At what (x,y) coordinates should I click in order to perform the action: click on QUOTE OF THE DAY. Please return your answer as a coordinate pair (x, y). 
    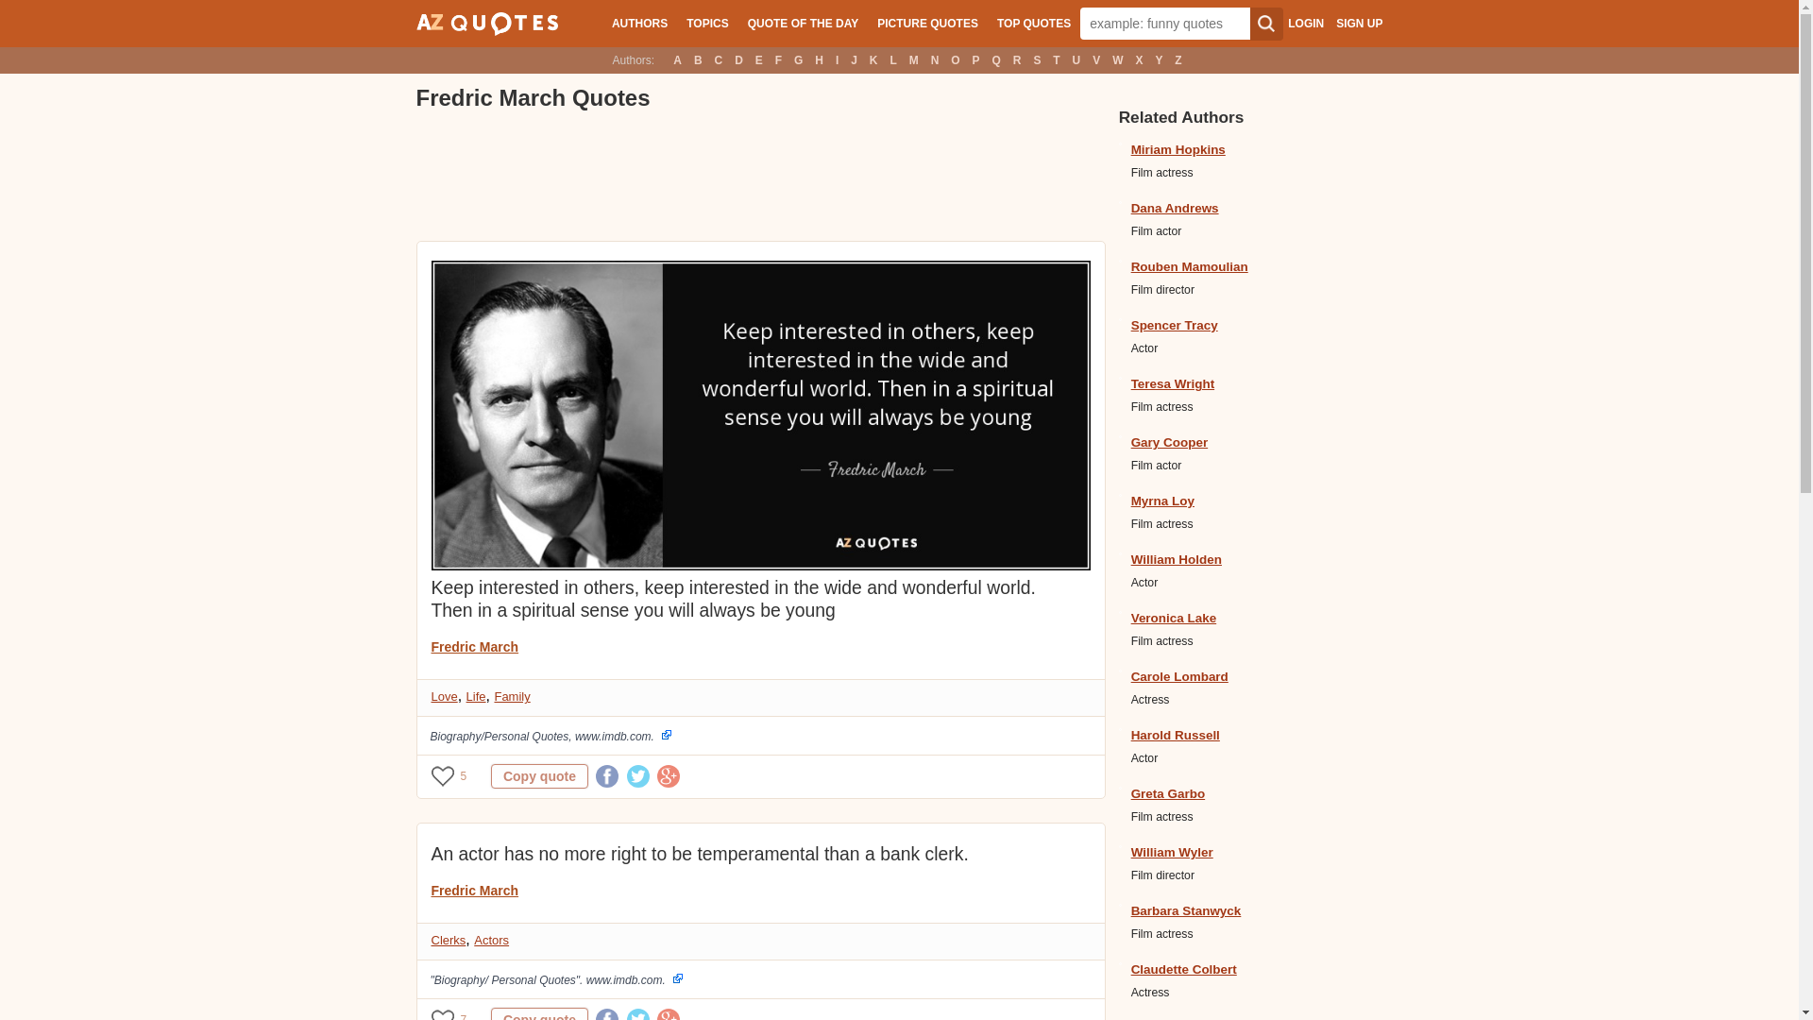
    Looking at the image, I should click on (803, 23).